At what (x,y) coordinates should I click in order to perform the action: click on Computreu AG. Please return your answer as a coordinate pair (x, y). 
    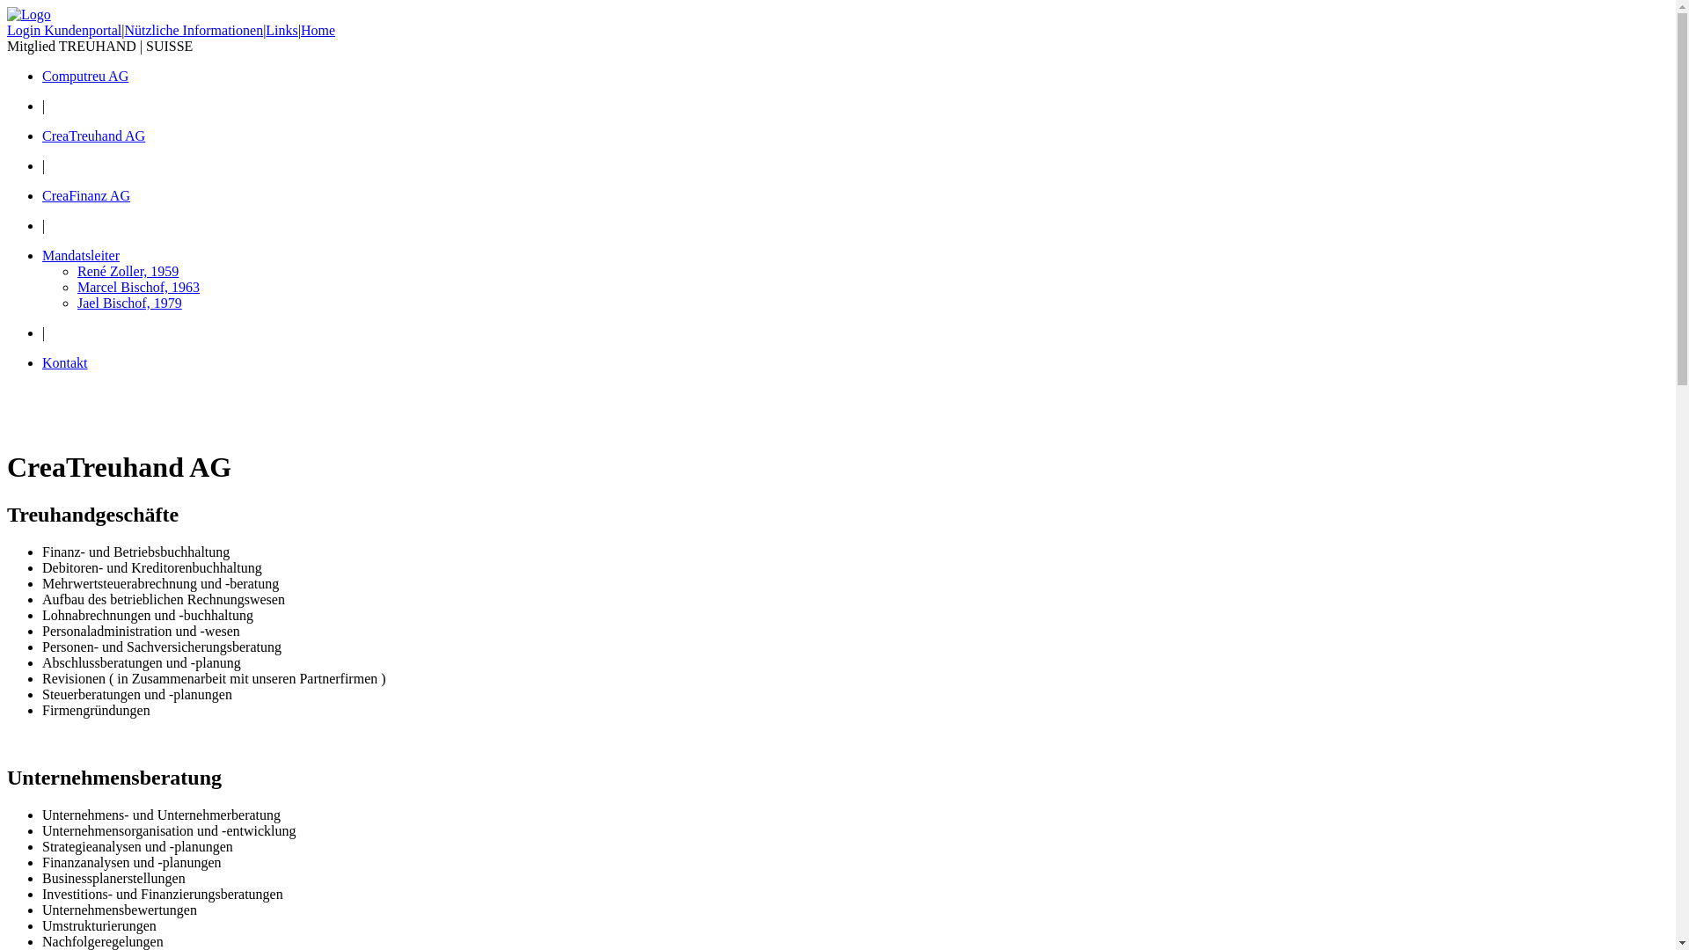
    Looking at the image, I should click on (85, 76).